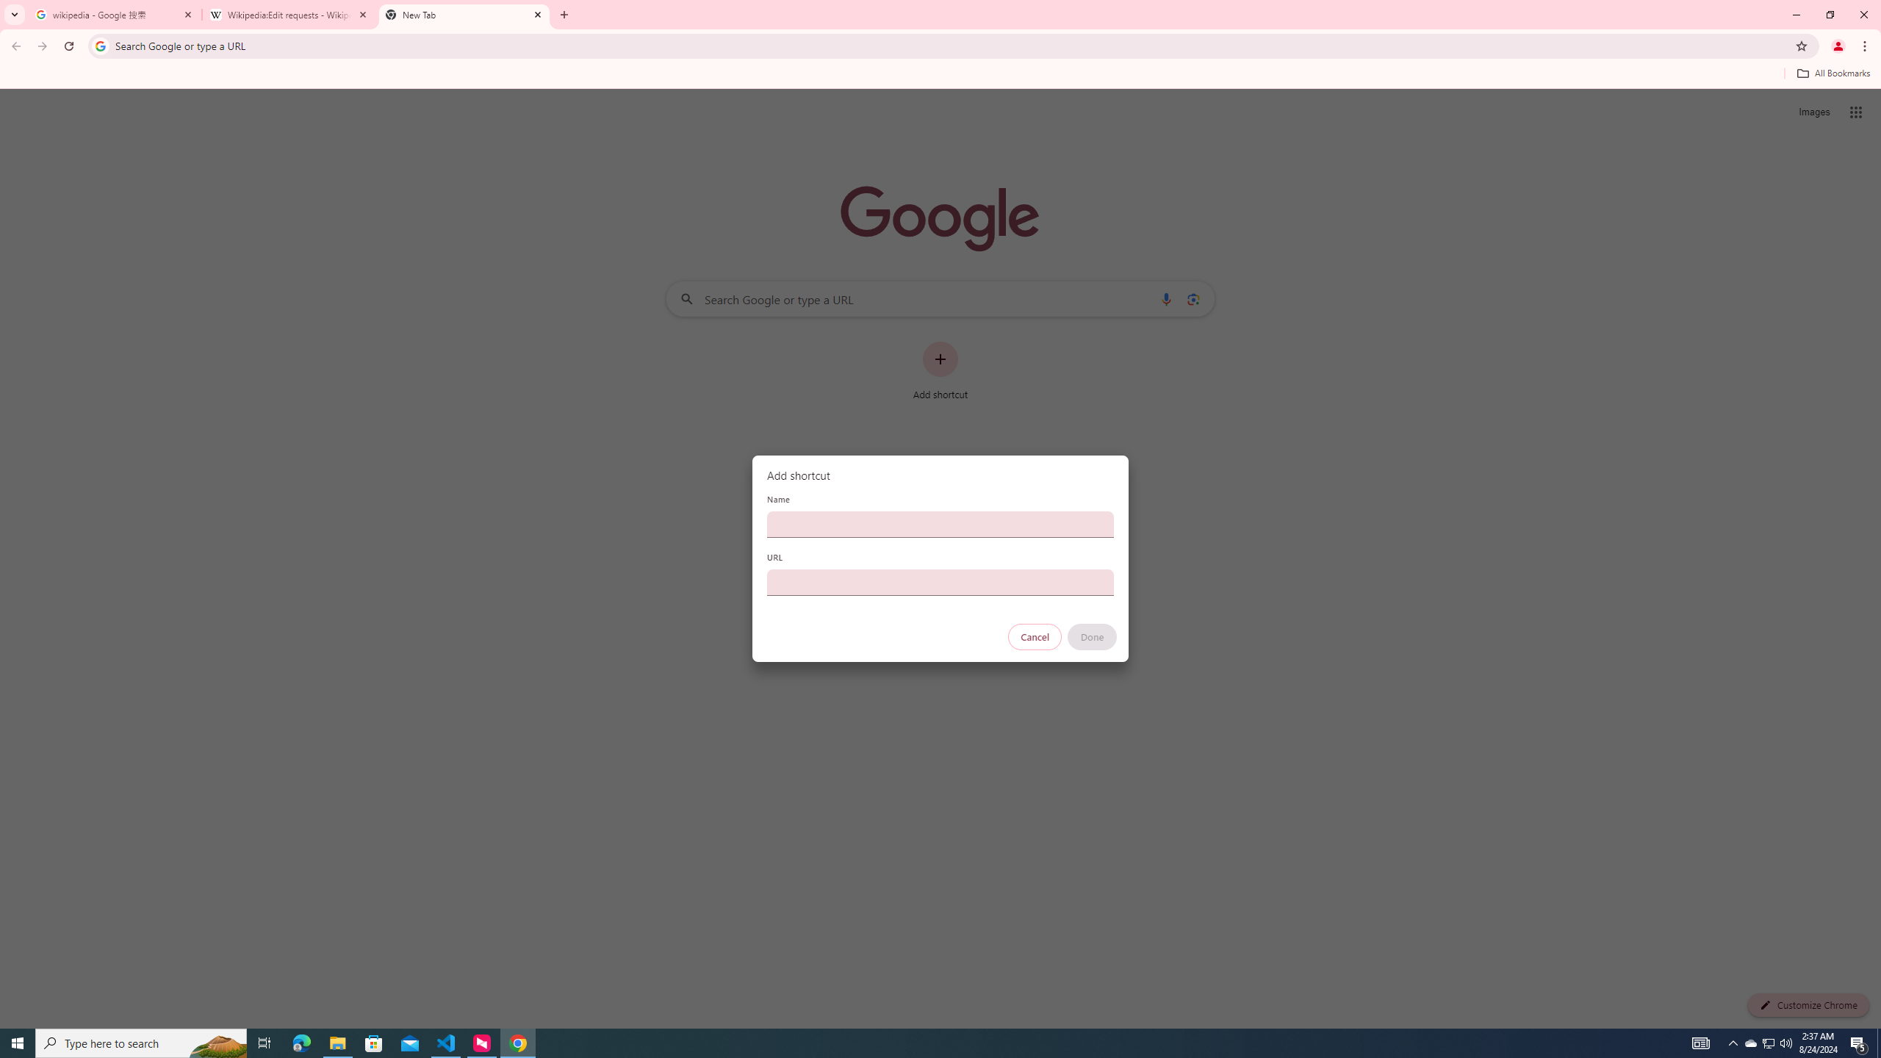  I want to click on Chrome, so click(1866, 46).